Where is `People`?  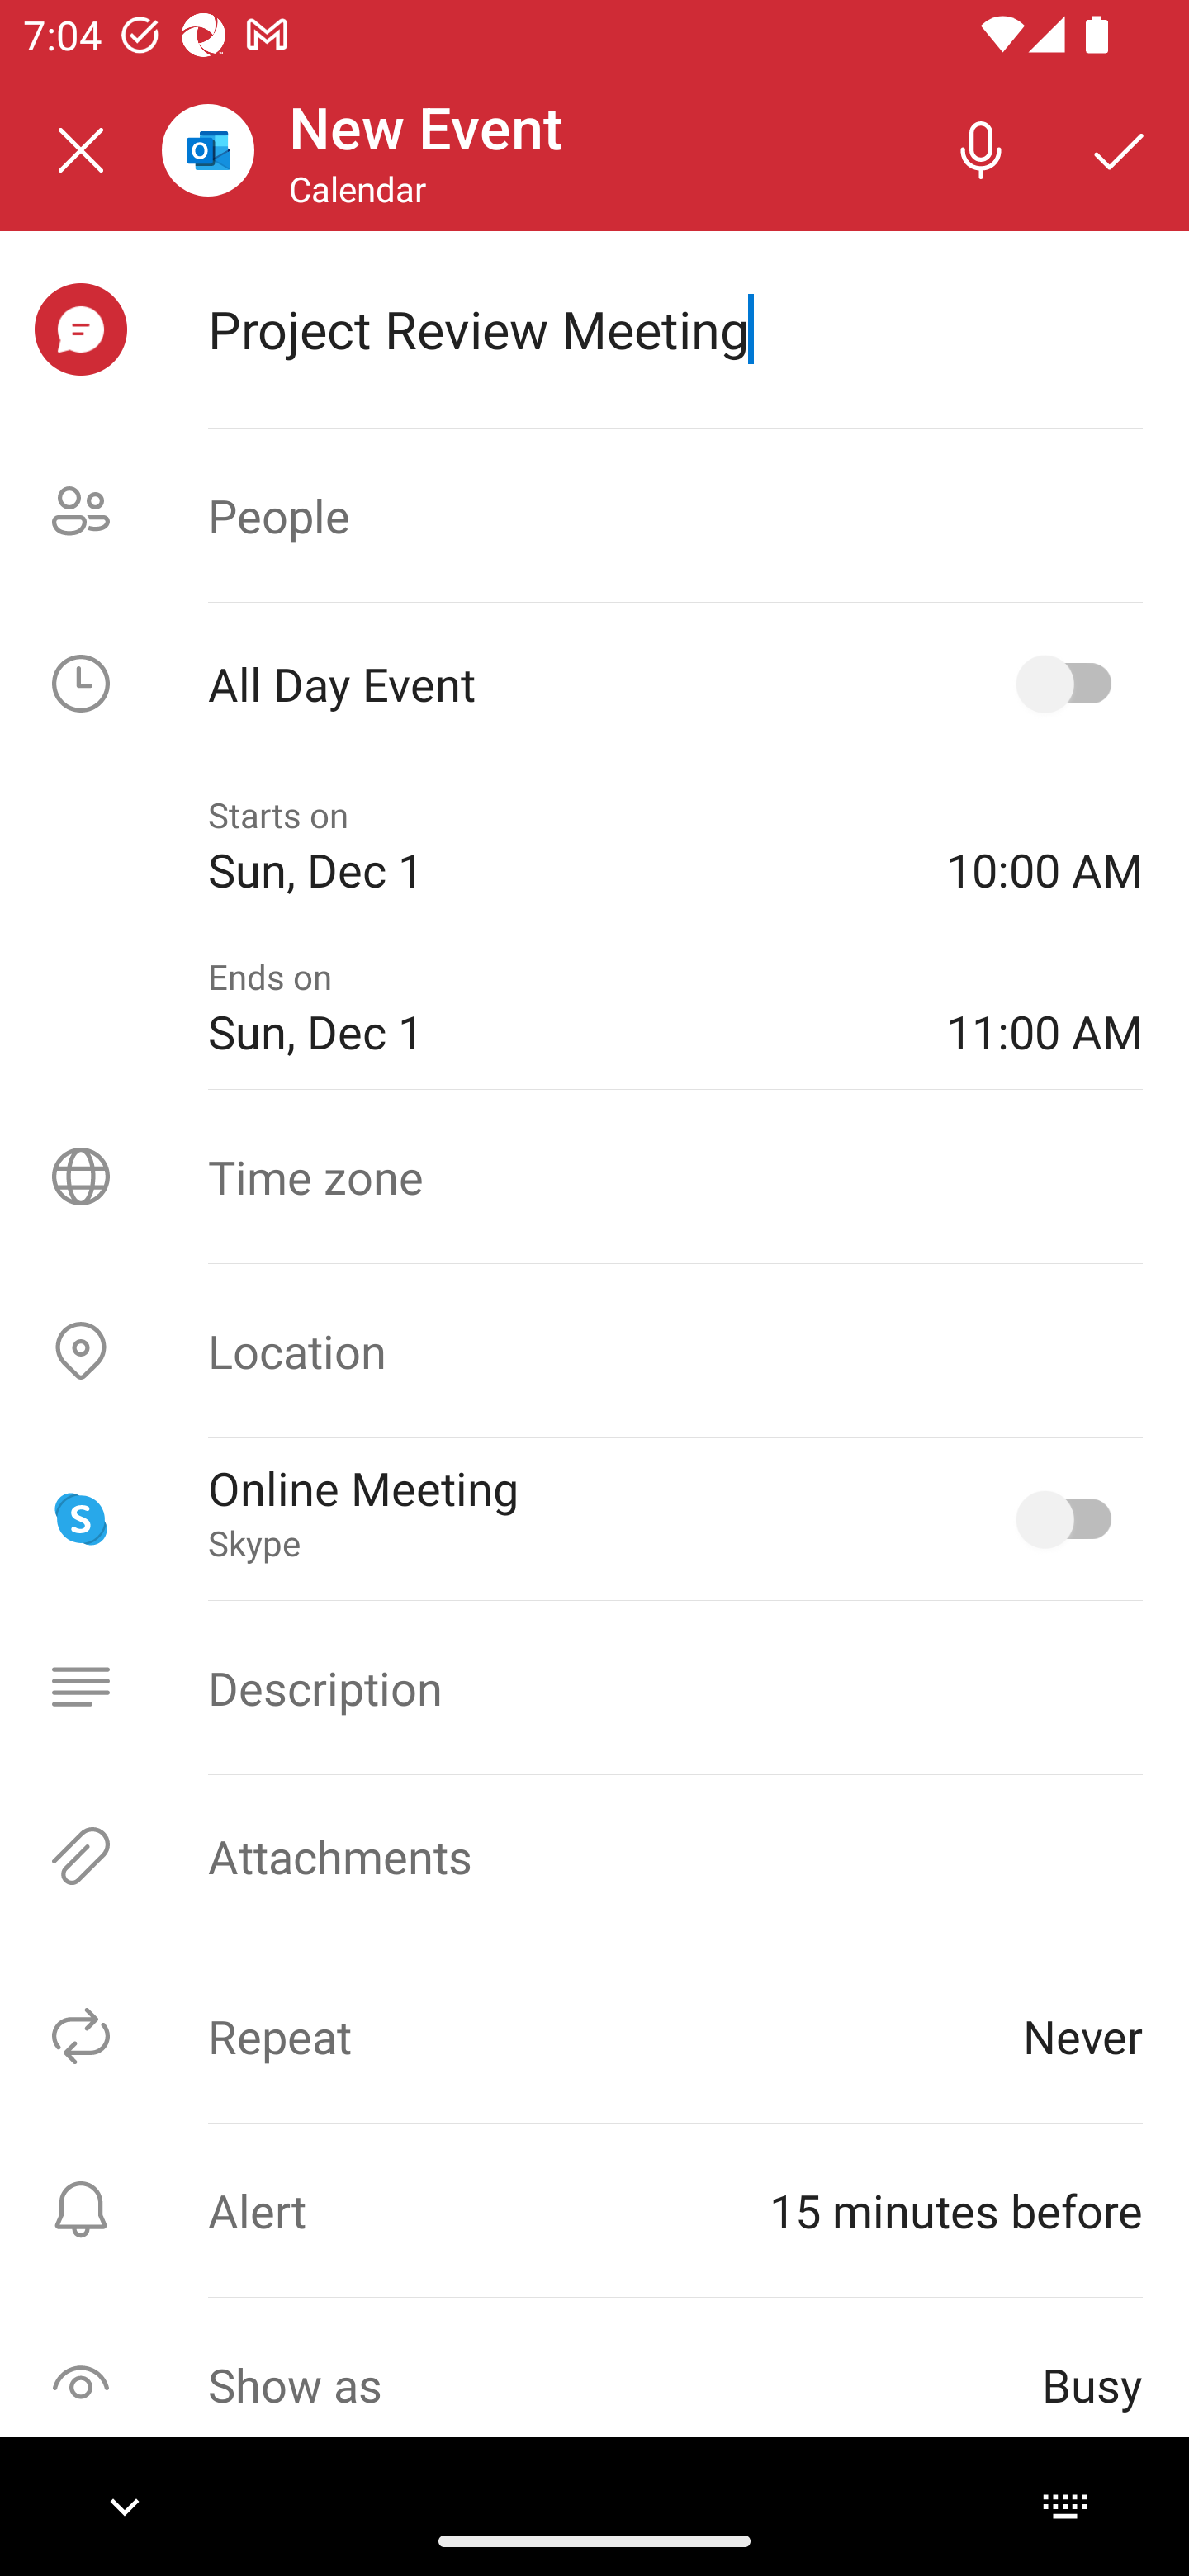
People is located at coordinates (594, 515).